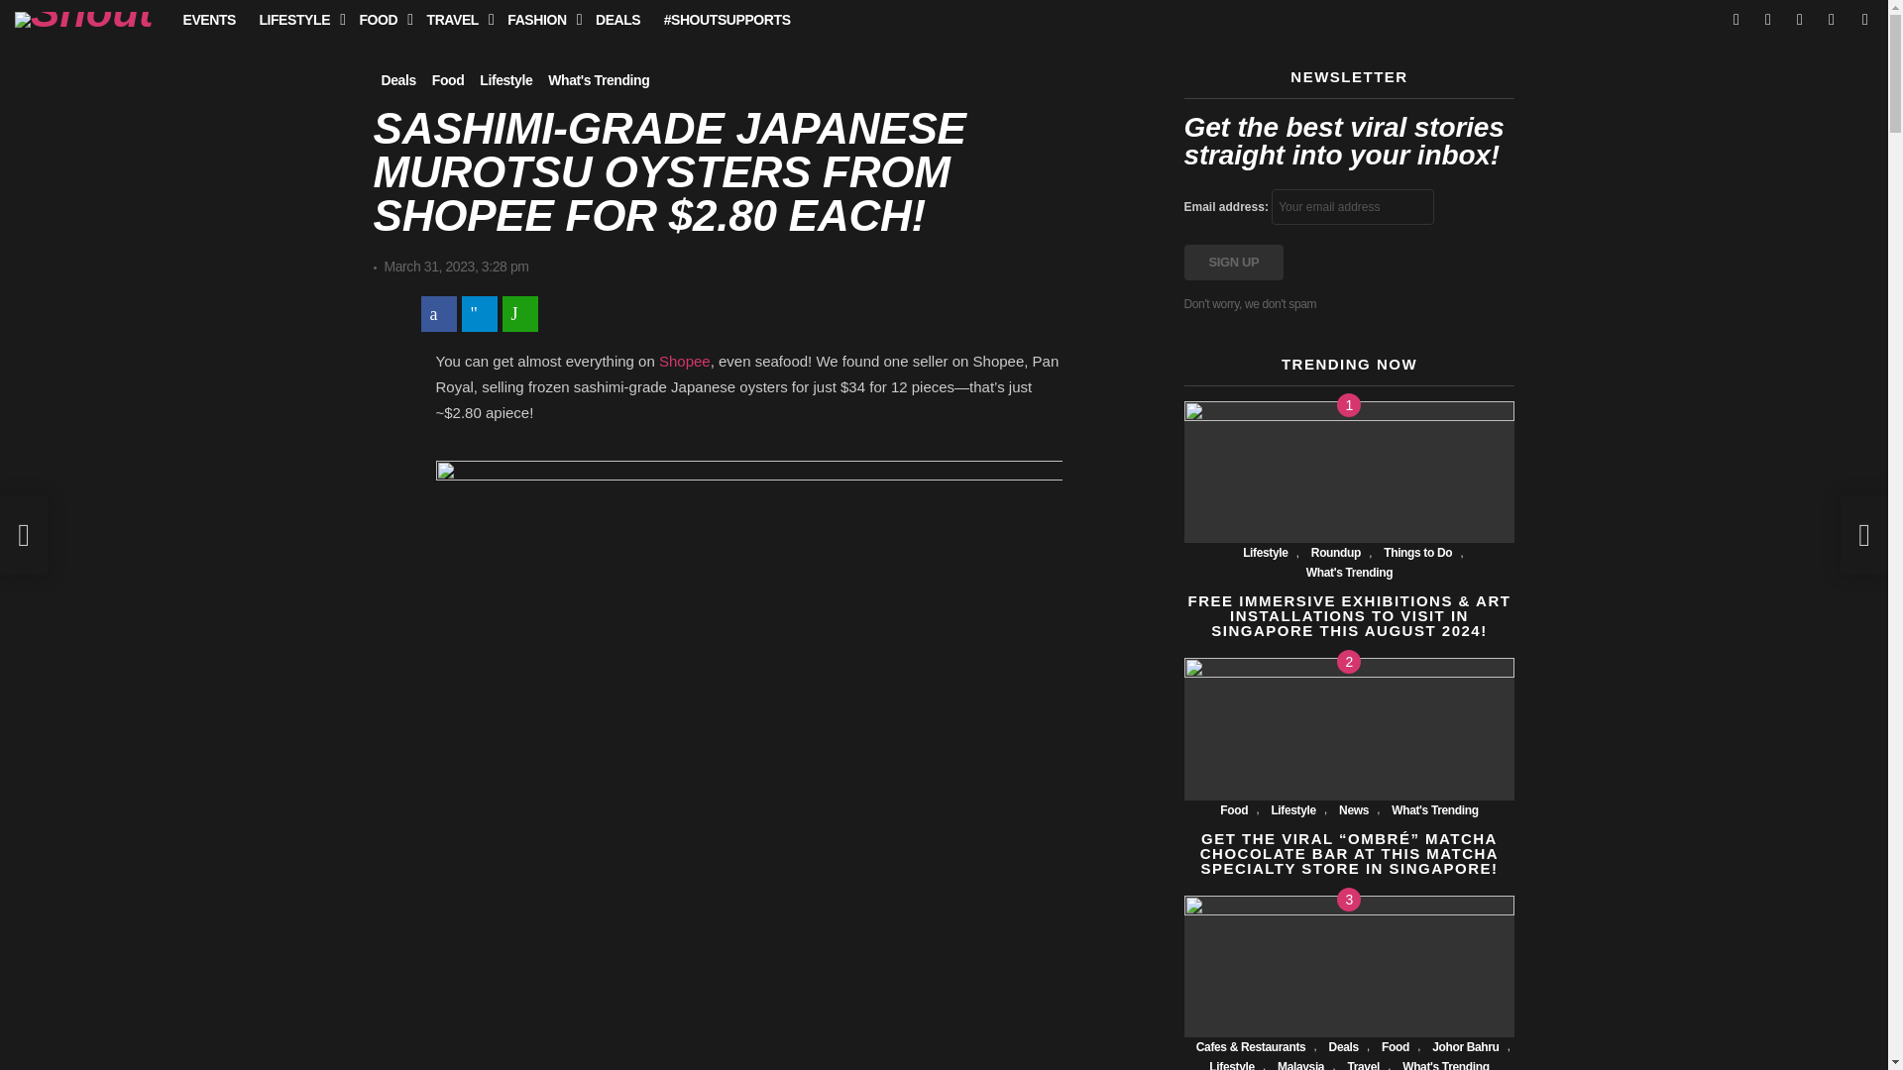 Image resolution: width=1903 pixels, height=1070 pixels. Describe the element at coordinates (397, 79) in the screenshot. I see `Deals` at that location.